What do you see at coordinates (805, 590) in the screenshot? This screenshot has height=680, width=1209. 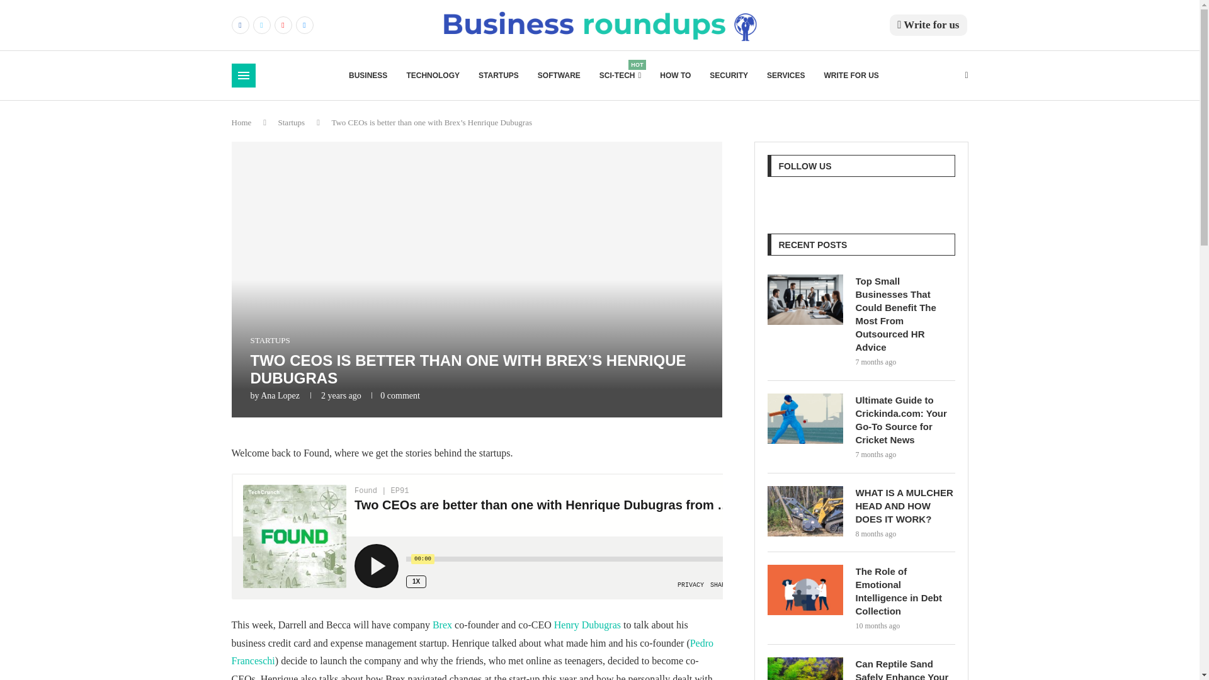 I see `The Role of Emotional Intelligence in Debt Collection` at bounding box center [805, 590].